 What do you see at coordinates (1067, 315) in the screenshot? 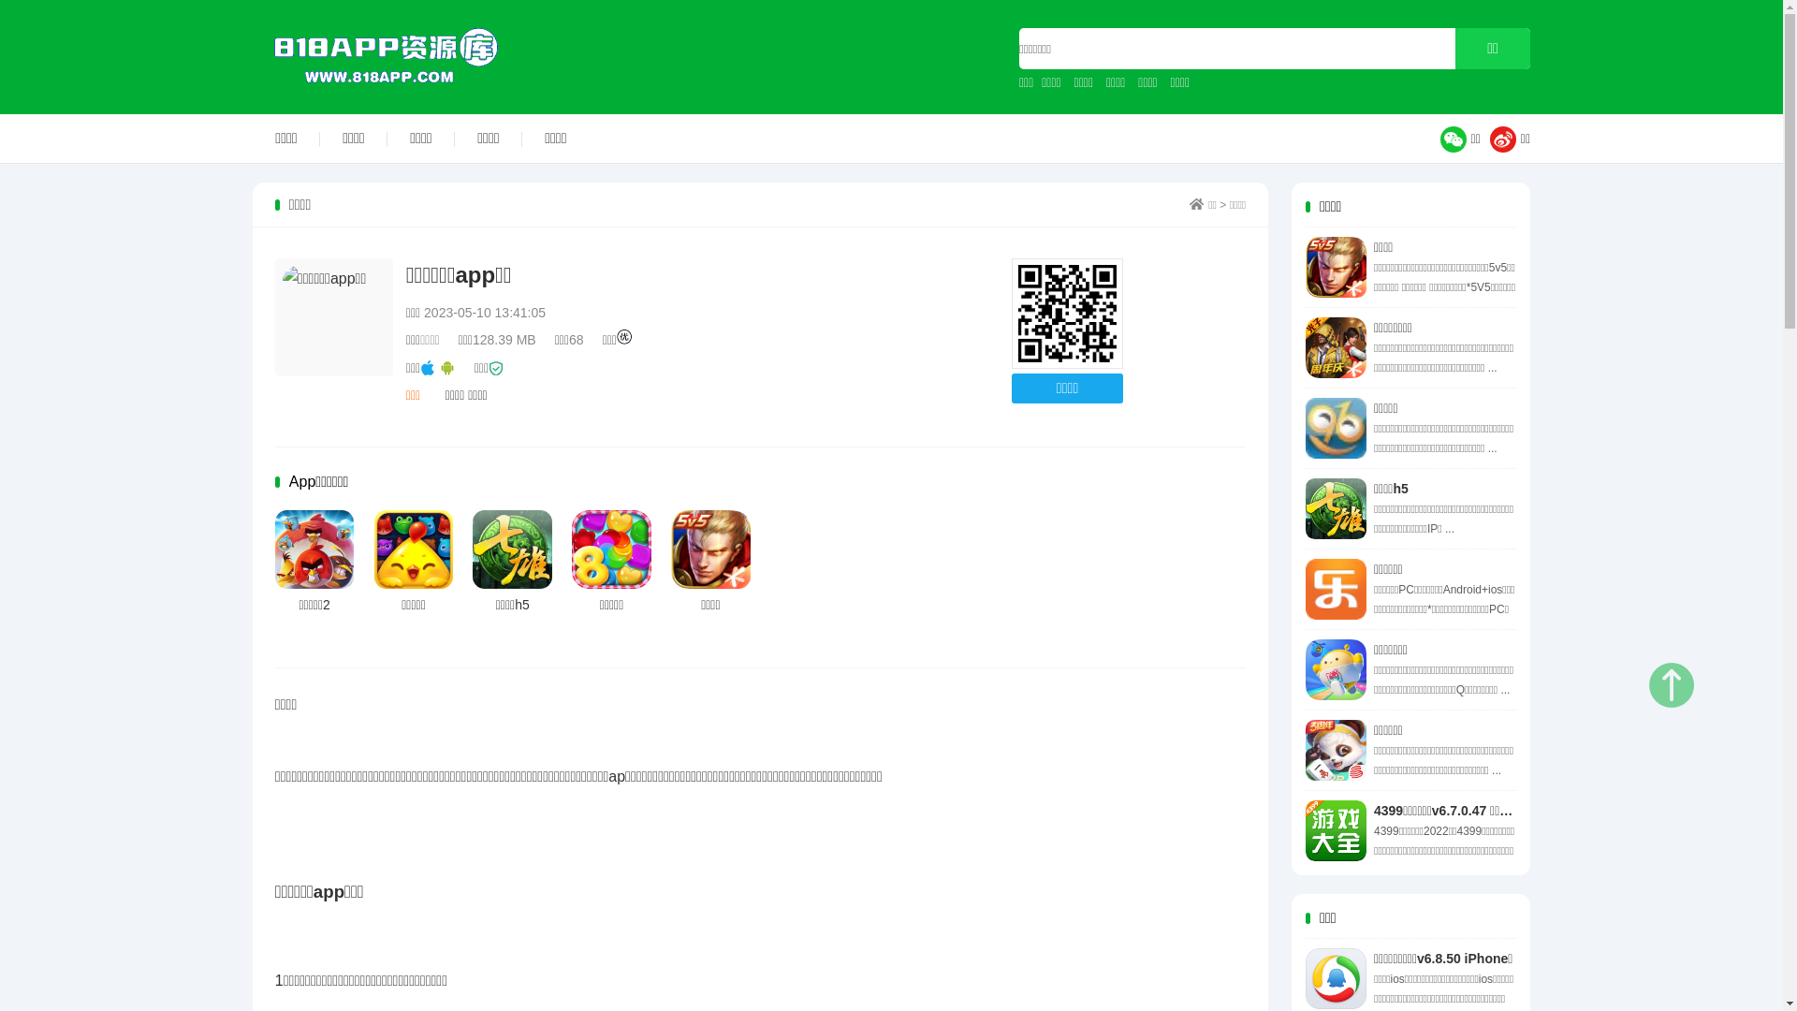
I see `http://www.818app.com` at bounding box center [1067, 315].